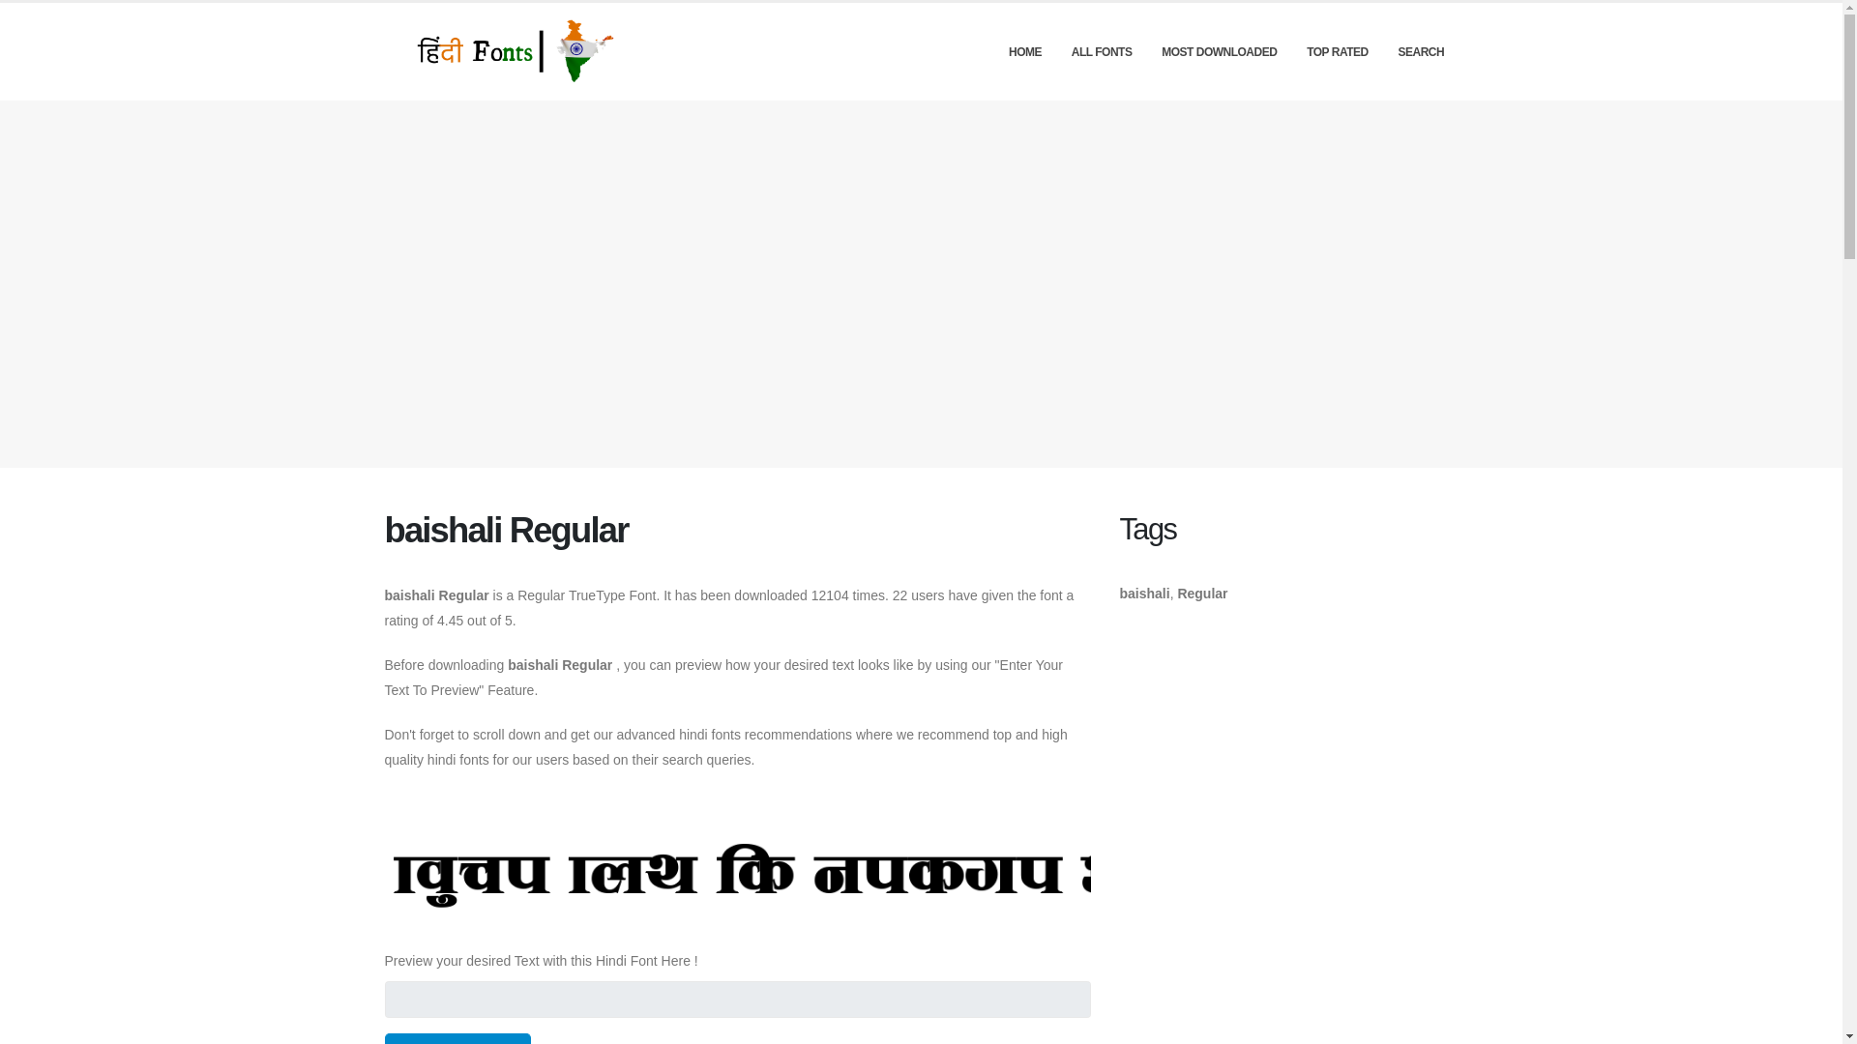 Image resolution: width=1857 pixels, height=1044 pixels. What do you see at coordinates (1288, 760) in the screenshot?
I see `Advertisement` at bounding box center [1288, 760].